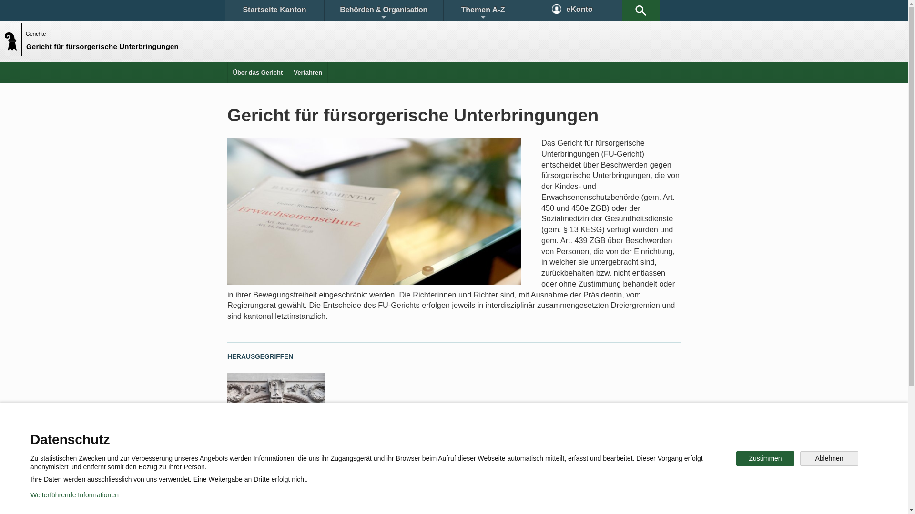 Image resolution: width=915 pixels, height=514 pixels. Describe the element at coordinates (765, 459) in the screenshot. I see `Zustimmen` at that location.